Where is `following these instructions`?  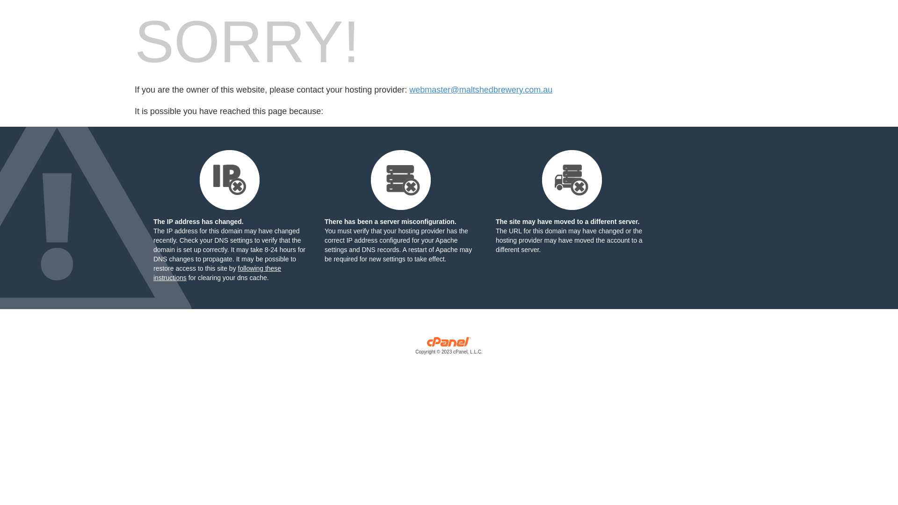 following these instructions is located at coordinates (217, 273).